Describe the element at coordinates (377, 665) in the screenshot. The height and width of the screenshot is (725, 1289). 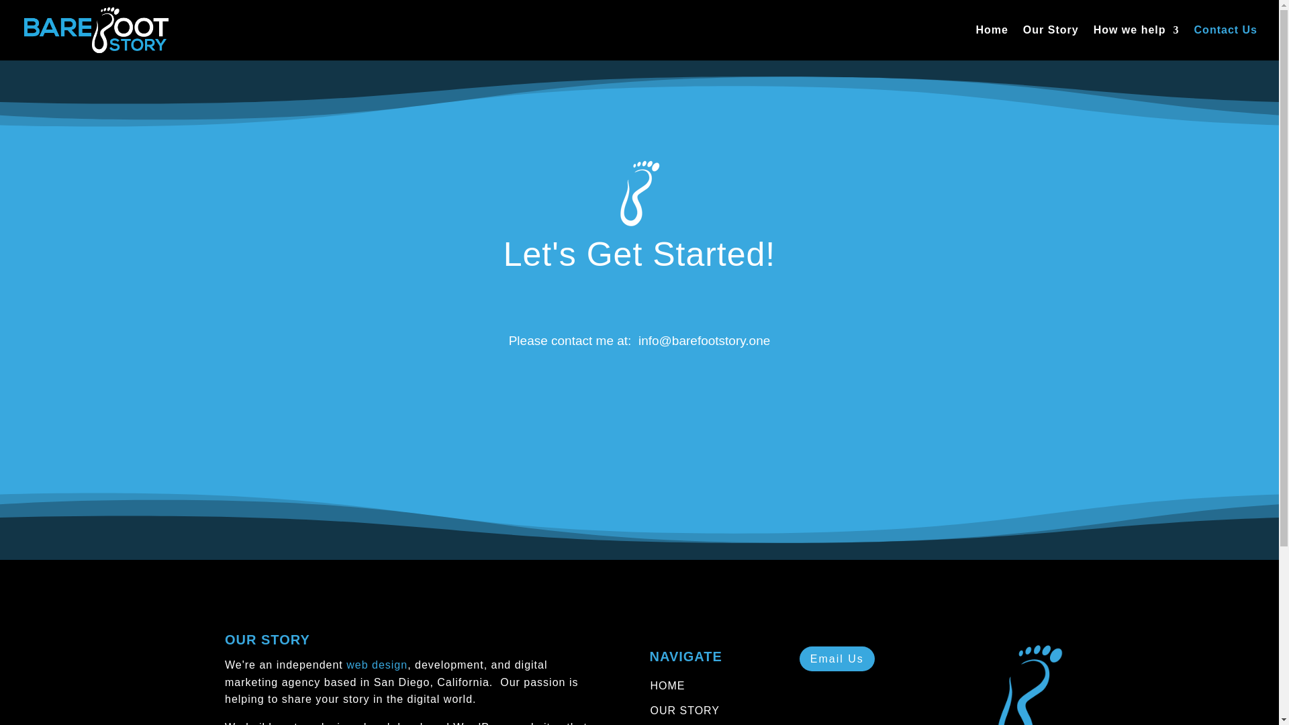
I see `web design` at that location.